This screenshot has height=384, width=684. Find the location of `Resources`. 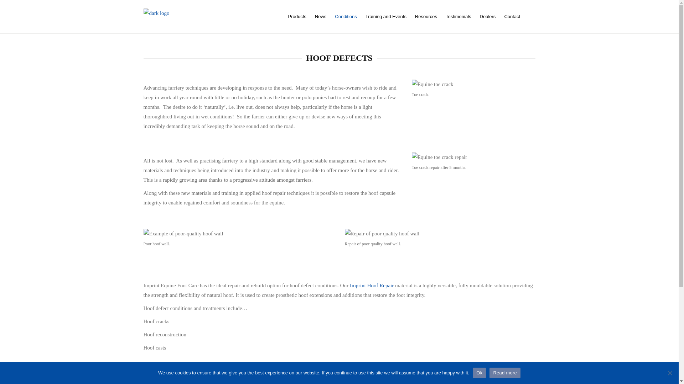

Resources is located at coordinates (426, 16).